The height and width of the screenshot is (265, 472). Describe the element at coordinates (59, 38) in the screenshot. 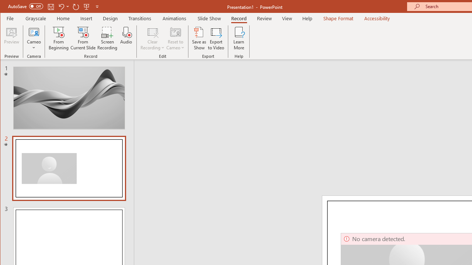

I see `From Beginning...` at that location.